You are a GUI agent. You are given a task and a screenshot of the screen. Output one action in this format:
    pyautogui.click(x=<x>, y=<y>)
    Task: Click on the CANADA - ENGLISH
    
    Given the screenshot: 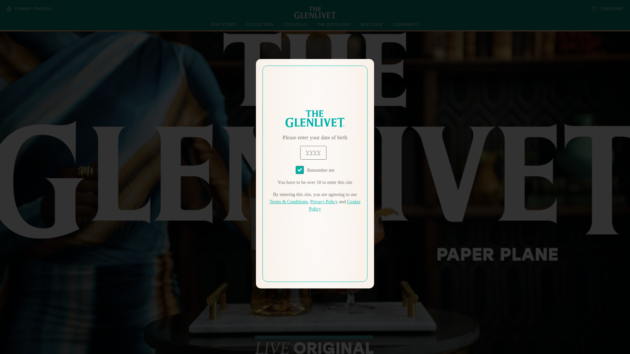 What is the action you would take?
    pyautogui.click(x=31, y=9)
    